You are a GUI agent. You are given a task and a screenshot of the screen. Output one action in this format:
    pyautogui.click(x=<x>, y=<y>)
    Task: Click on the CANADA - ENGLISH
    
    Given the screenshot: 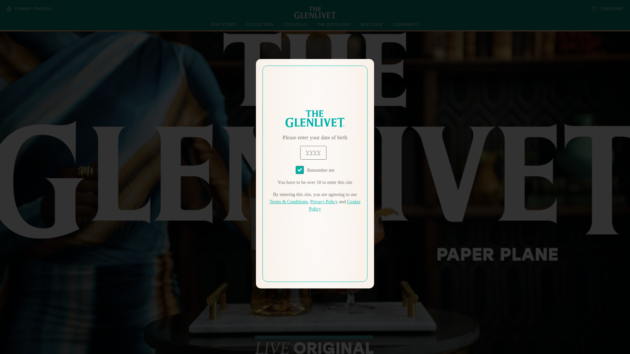 What is the action you would take?
    pyautogui.click(x=31, y=9)
    